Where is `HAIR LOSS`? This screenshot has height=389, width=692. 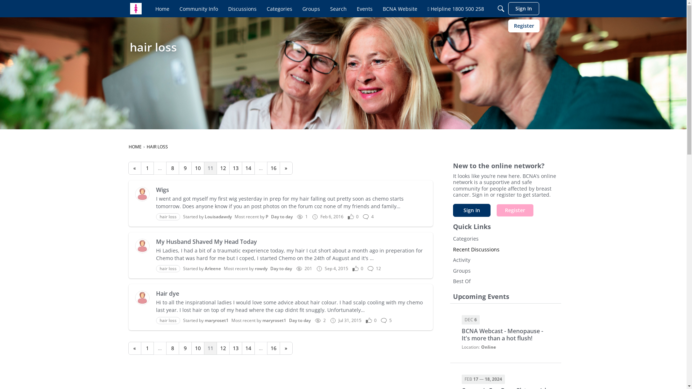 HAIR LOSS is located at coordinates (157, 147).